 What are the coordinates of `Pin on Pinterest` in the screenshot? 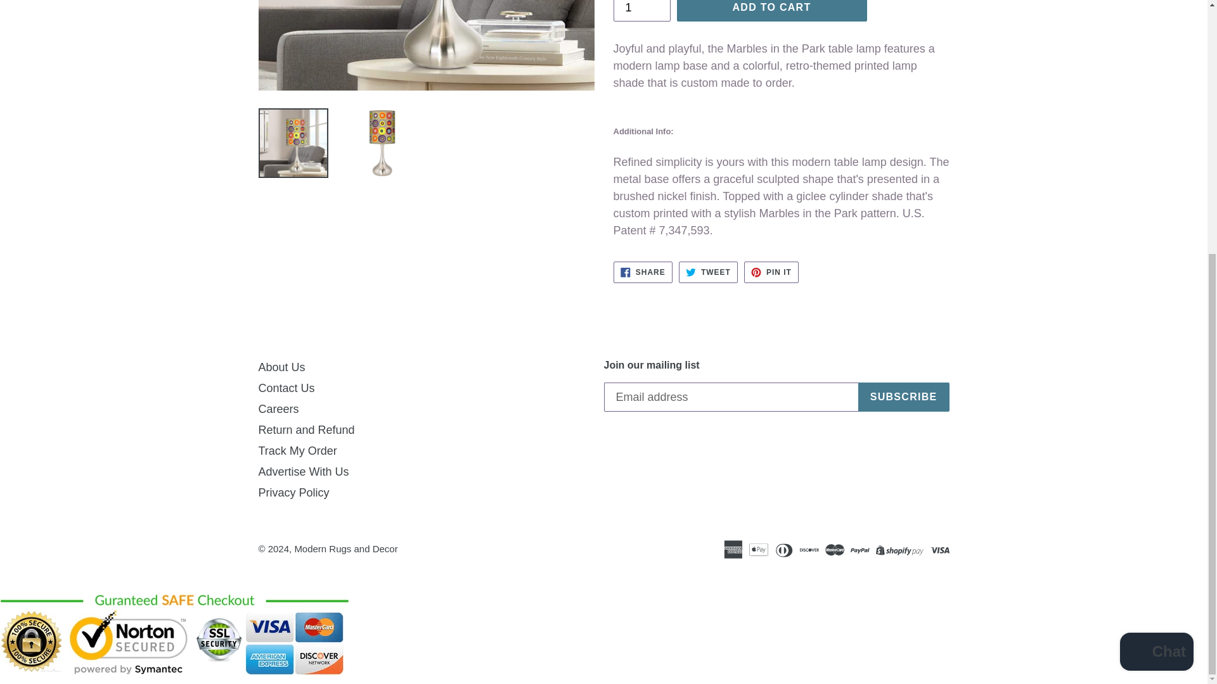 It's located at (771, 272).